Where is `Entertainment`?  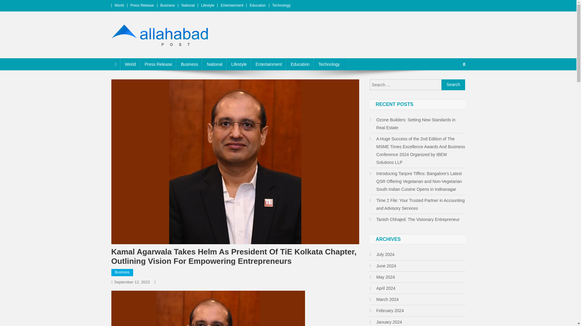 Entertainment is located at coordinates (269, 64).